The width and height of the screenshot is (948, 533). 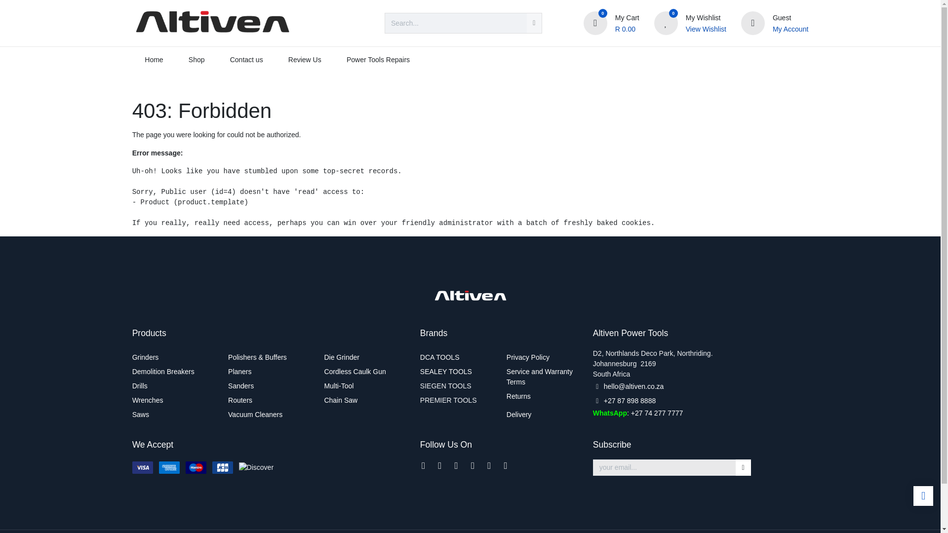 I want to click on Review Us, so click(x=304, y=60).